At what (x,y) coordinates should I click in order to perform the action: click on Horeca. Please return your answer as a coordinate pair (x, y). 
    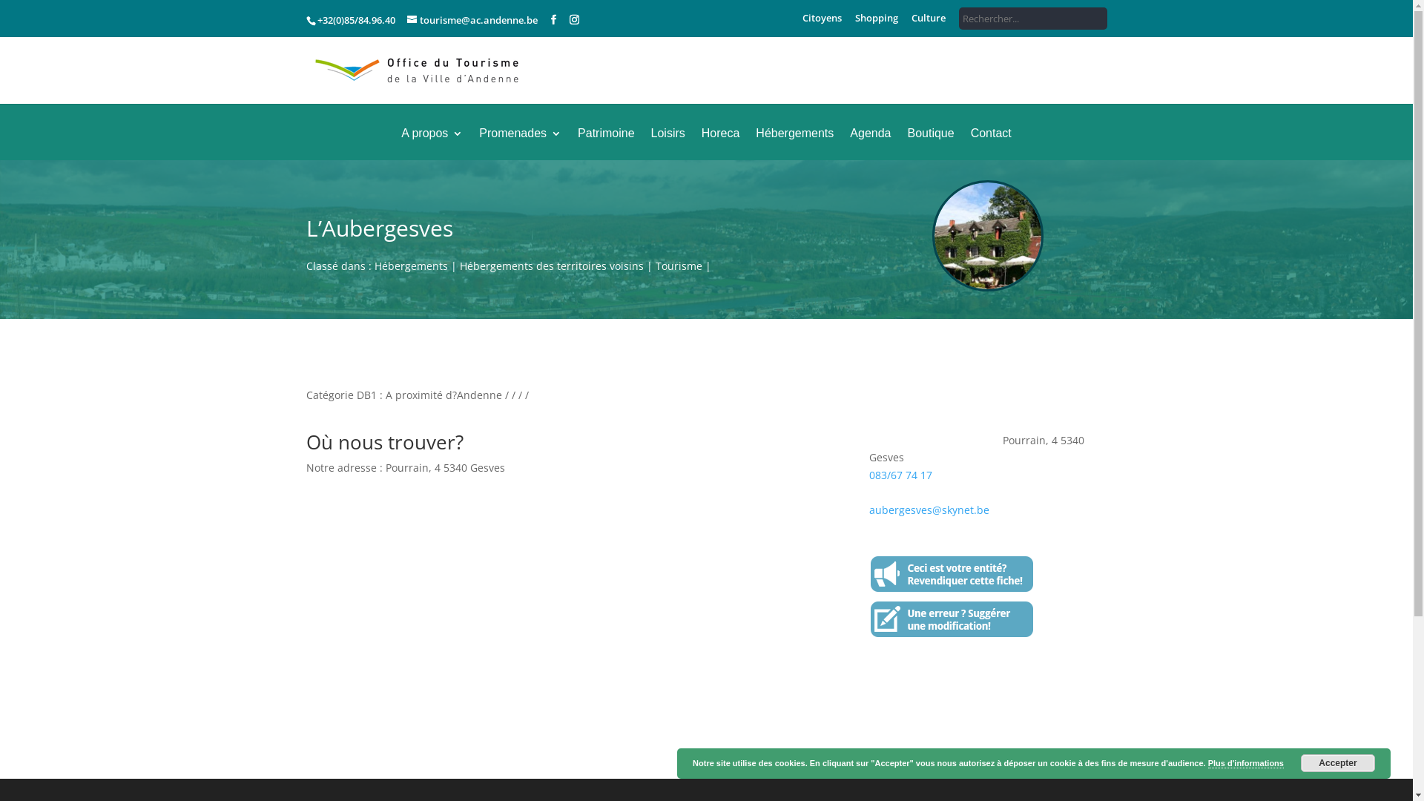
    Looking at the image, I should click on (721, 144).